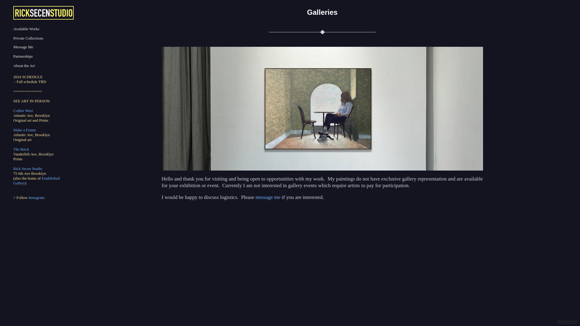 The image size is (580, 326). What do you see at coordinates (567, 321) in the screenshot?
I see `Using Format` at bounding box center [567, 321].